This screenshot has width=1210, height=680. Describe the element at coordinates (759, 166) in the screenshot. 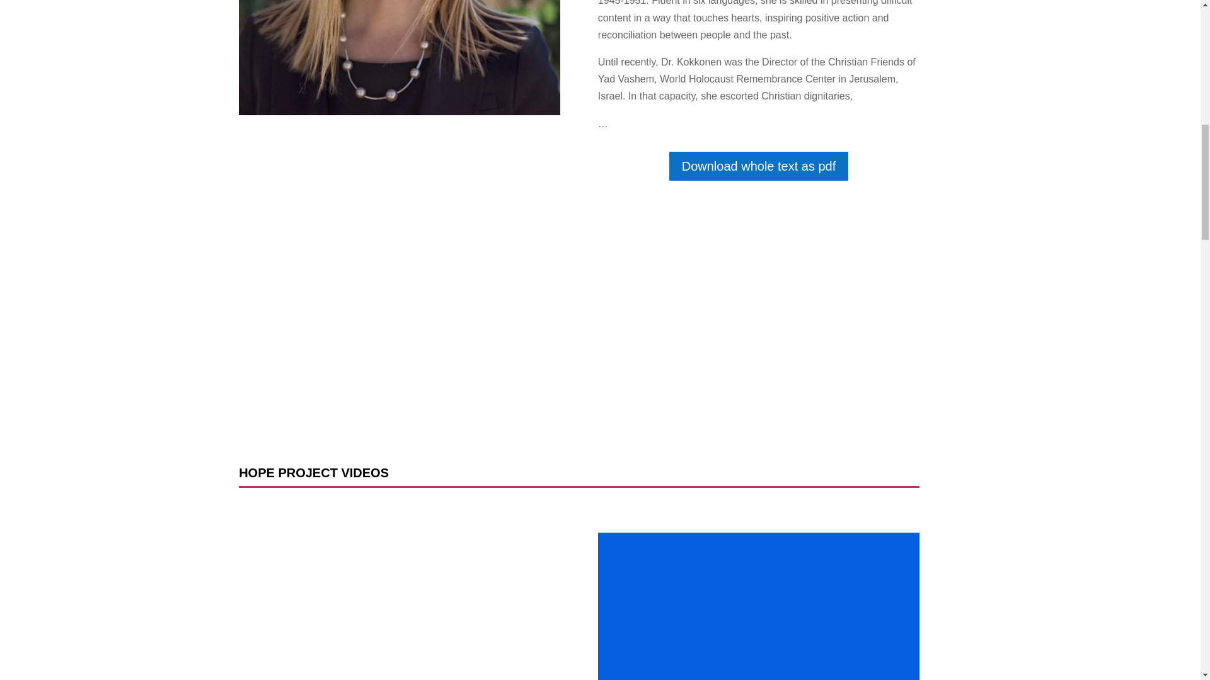

I see `Download whole text as pdf` at that location.